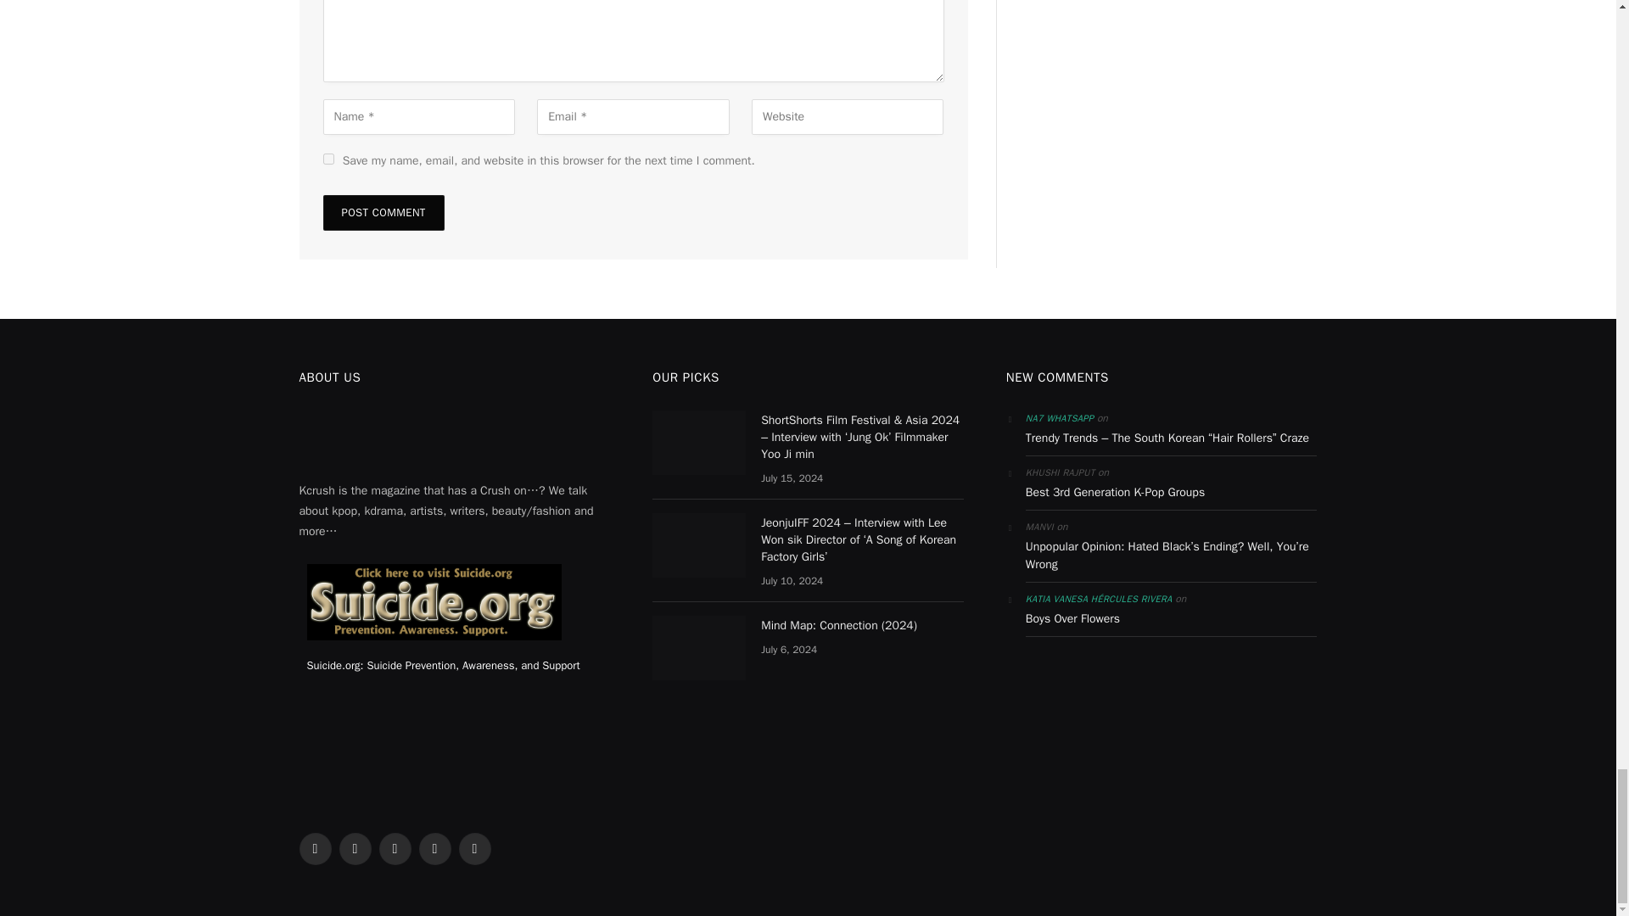 The image size is (1629, 916). What do you see at coordinates (327, 159) in the screenshot?
I see `yes` at bounding box center [327, 159].